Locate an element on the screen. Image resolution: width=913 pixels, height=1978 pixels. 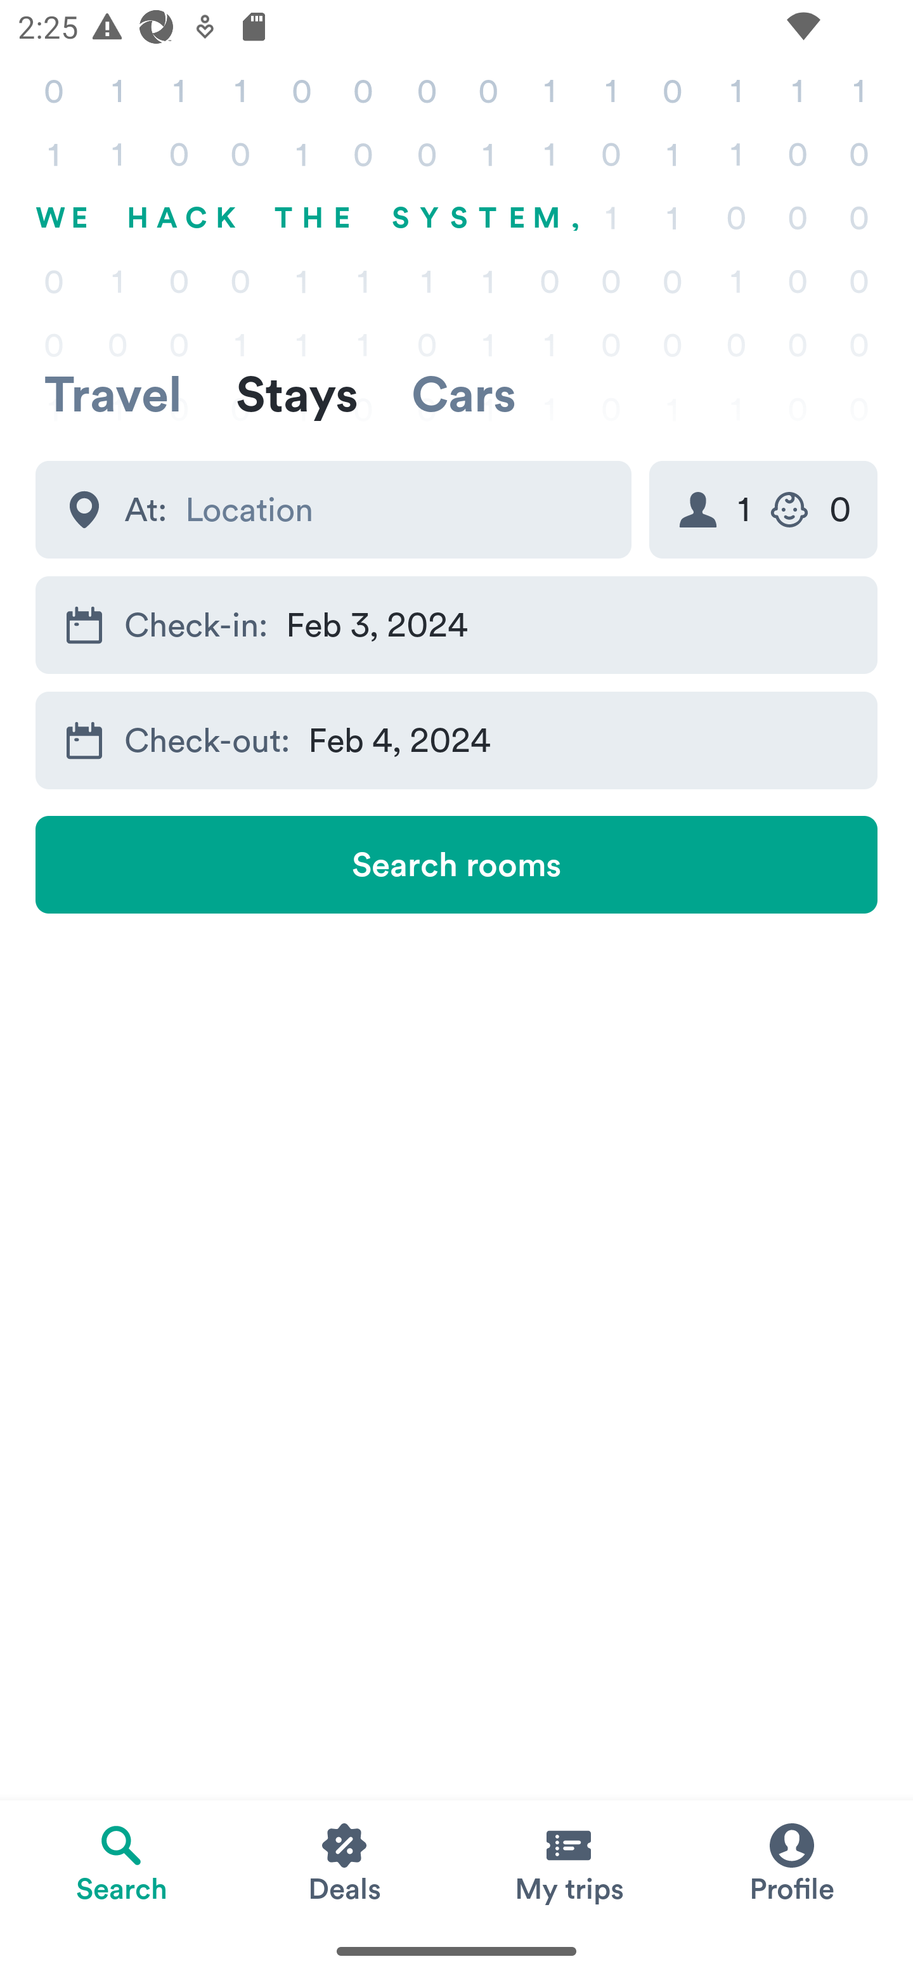
Search rooms is located at coordinates (456, 864).